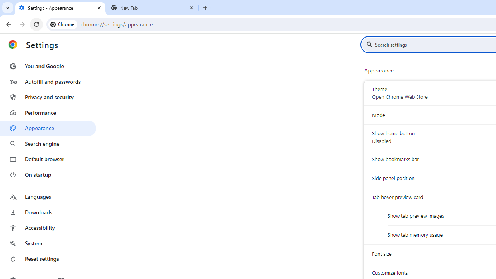 This screenshot has width=496, height=279. I want to click on Forward, so click(22, 24).